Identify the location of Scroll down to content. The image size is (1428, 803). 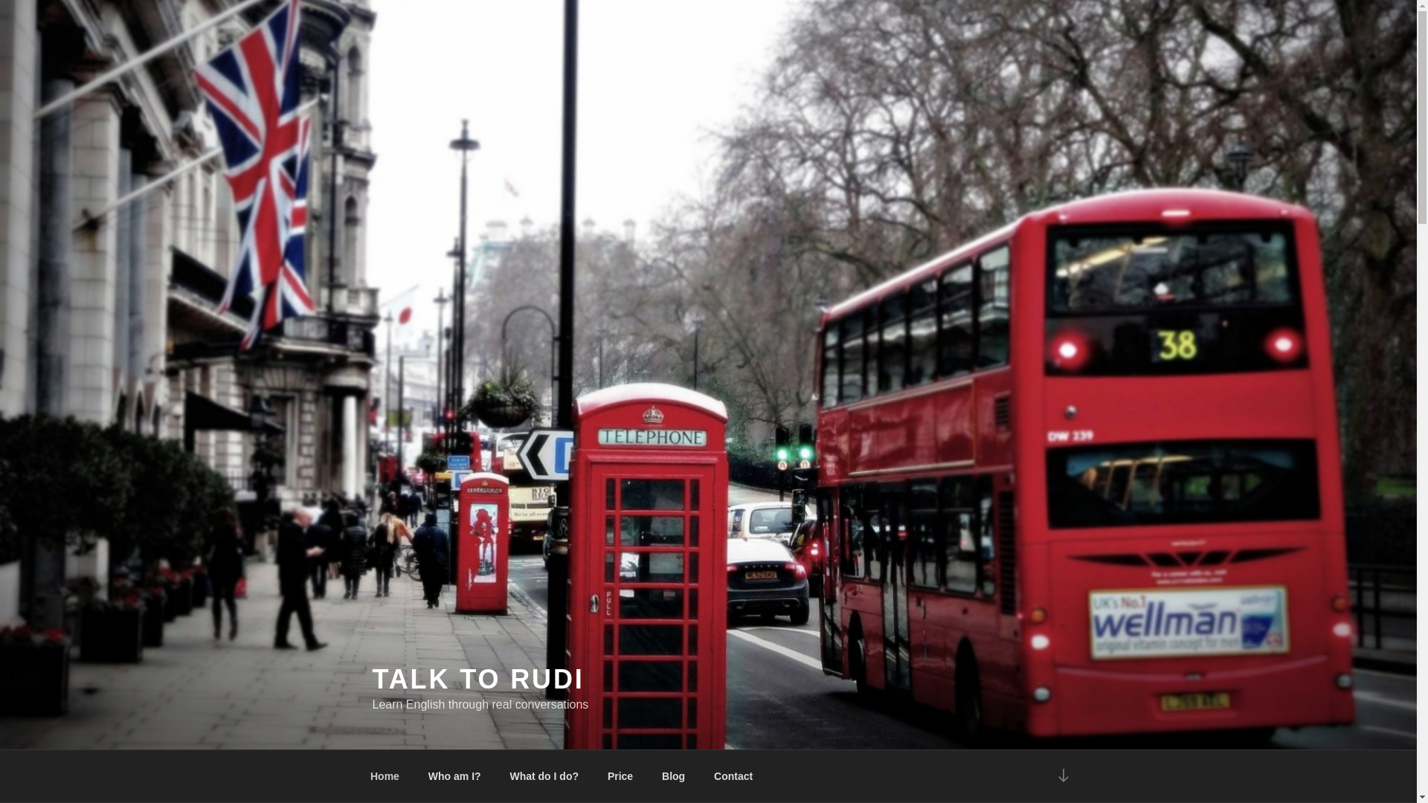
(1062, 776).